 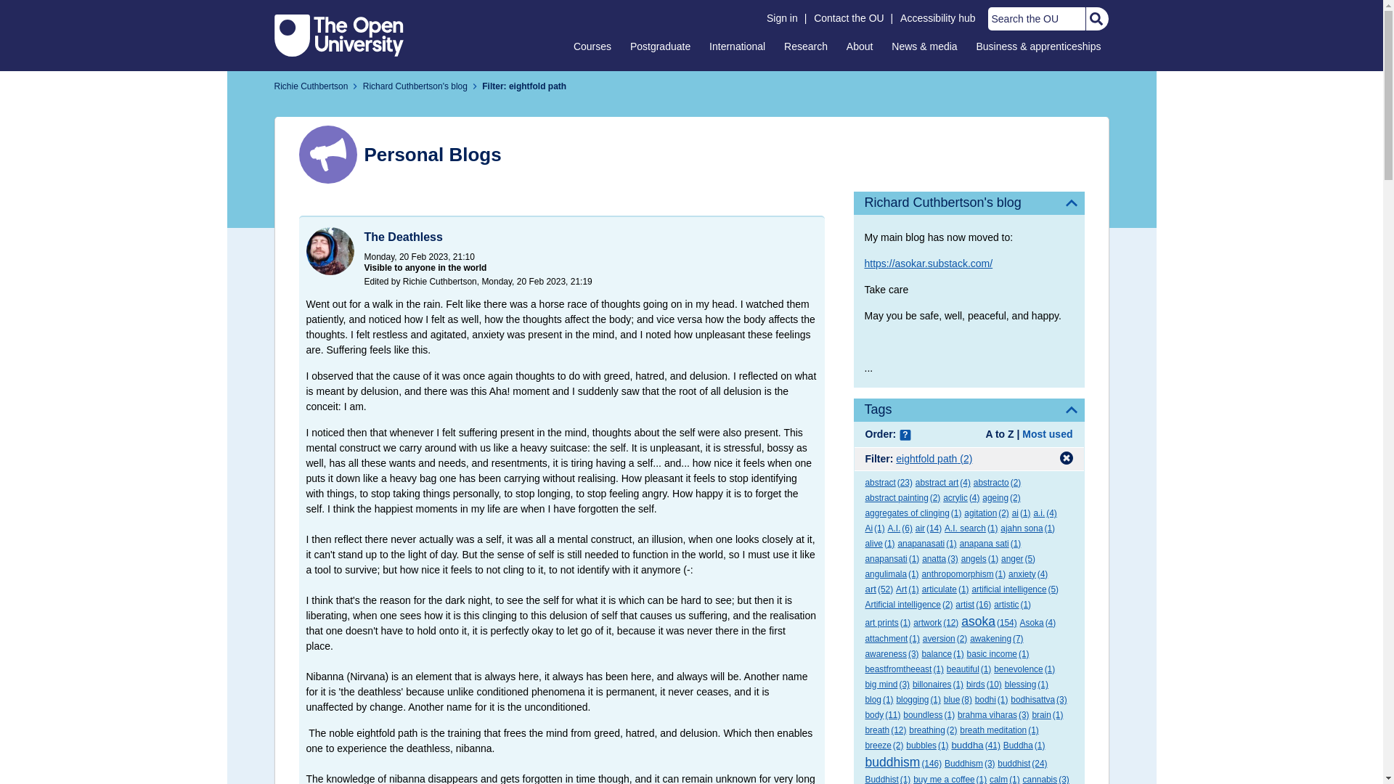 I want to click on Search, so click(x=1095, y=19).